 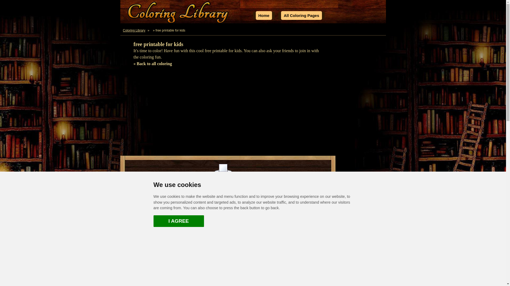 What do you see at coordinates (301, 15) in the screenshot?
I see `All Coloring Pages` at bounding box center [301, 15].